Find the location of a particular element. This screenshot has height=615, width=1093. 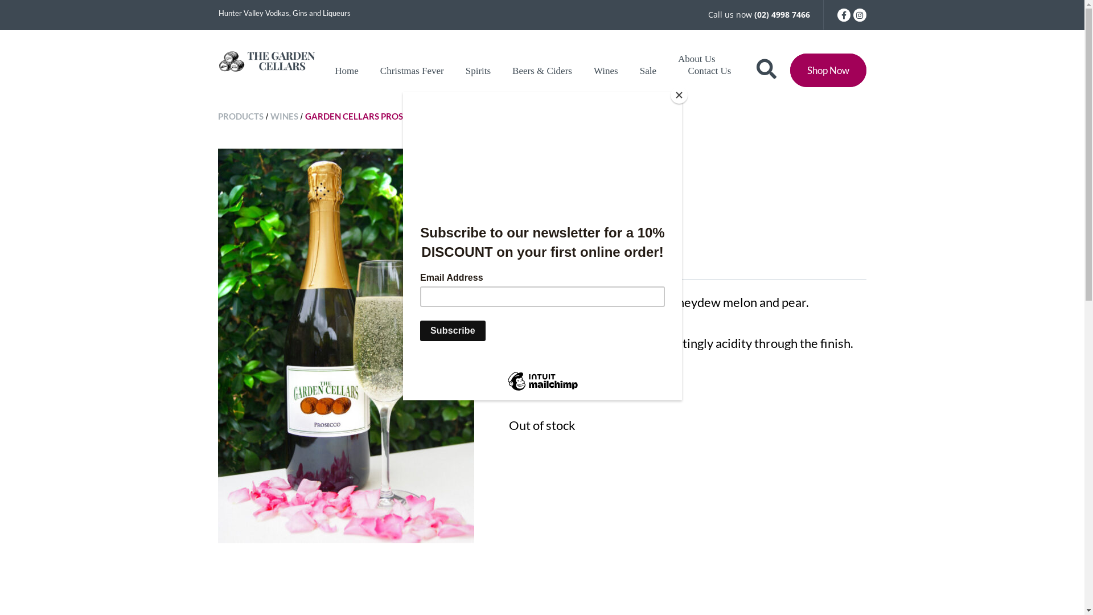

About Us is located at coordinates (697, 59).